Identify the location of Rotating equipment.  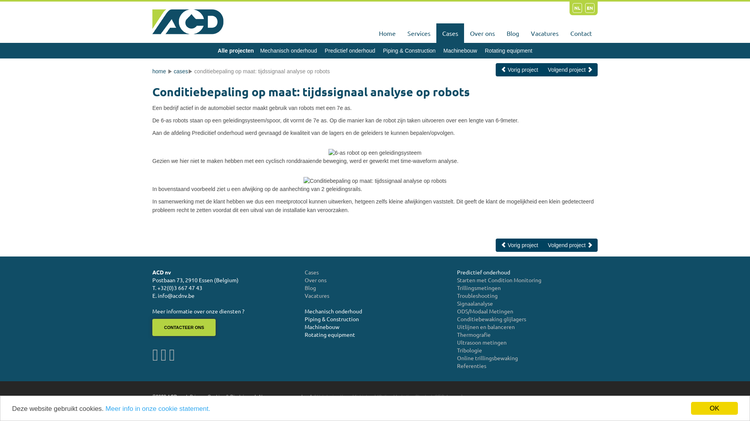
(509, 51).